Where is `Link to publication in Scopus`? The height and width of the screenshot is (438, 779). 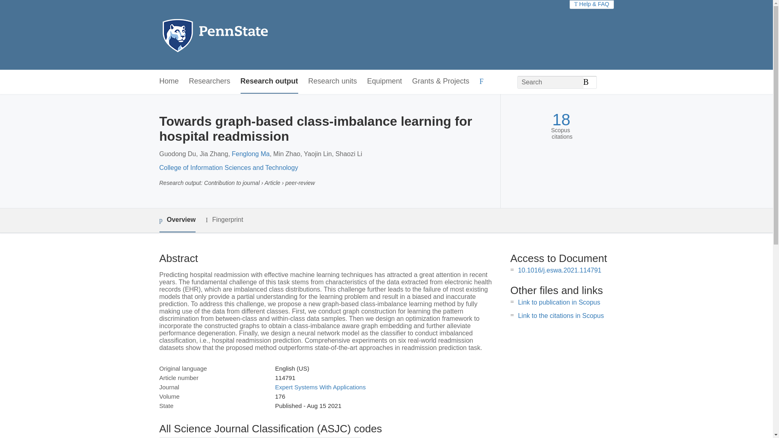
Link to publication in Scopus is located at coordinates (559, 302).